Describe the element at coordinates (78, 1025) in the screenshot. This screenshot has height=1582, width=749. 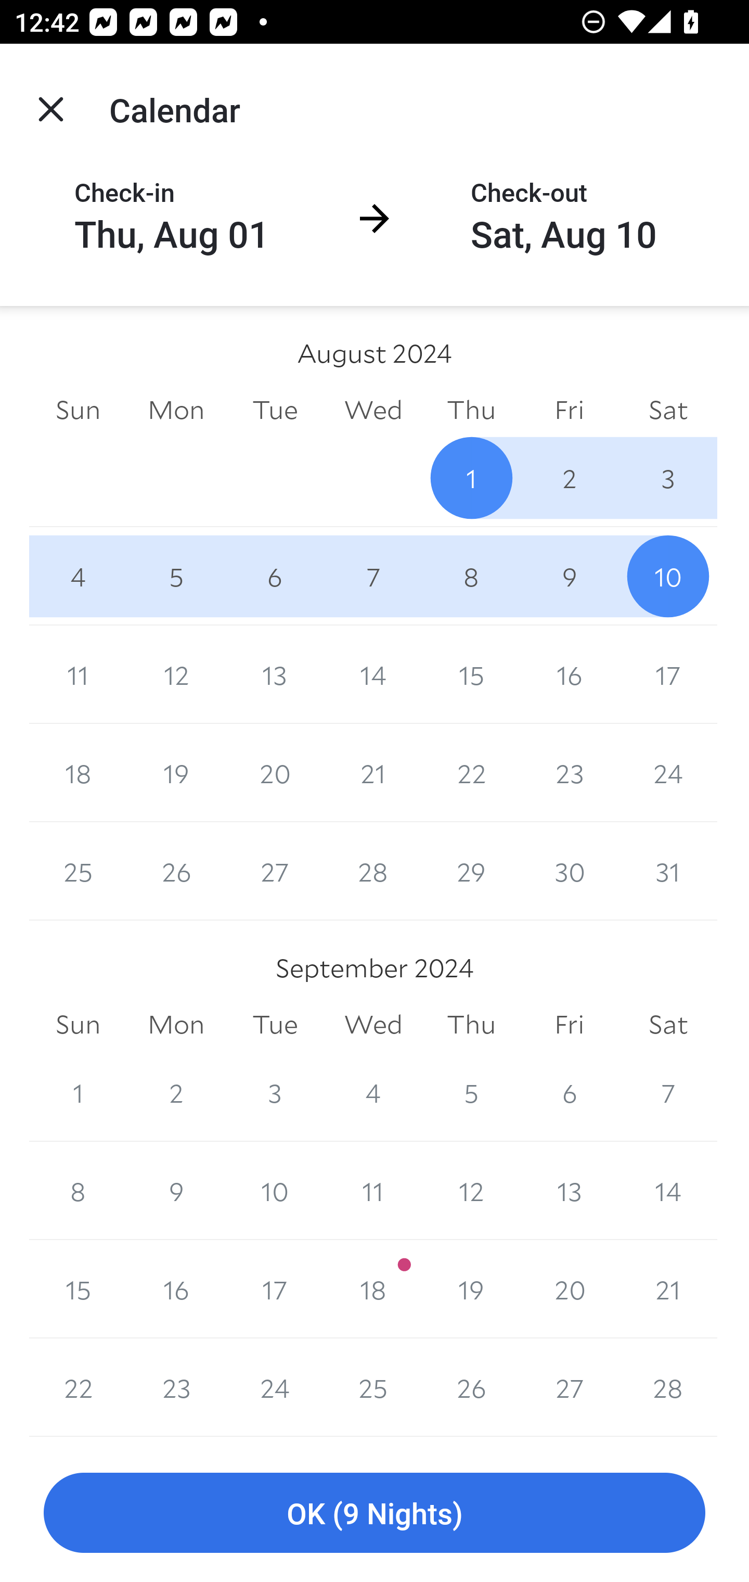
I see `Sun` at that location.